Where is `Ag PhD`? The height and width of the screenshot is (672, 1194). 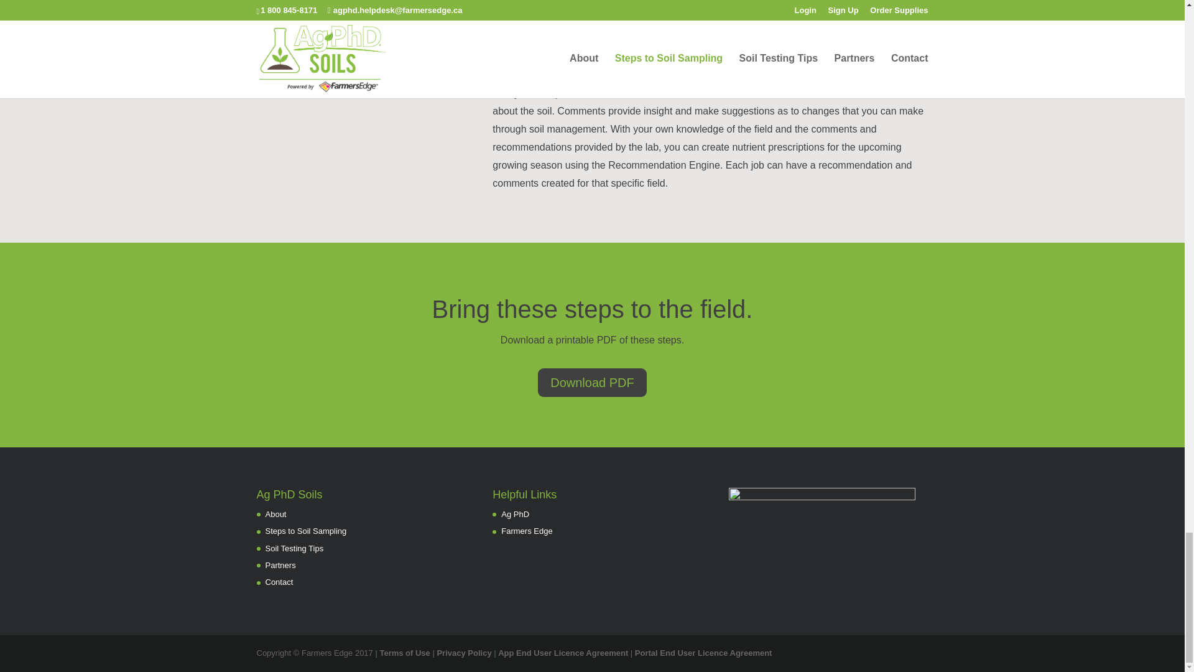 Ag PhD is located at coordinates (515, 514).